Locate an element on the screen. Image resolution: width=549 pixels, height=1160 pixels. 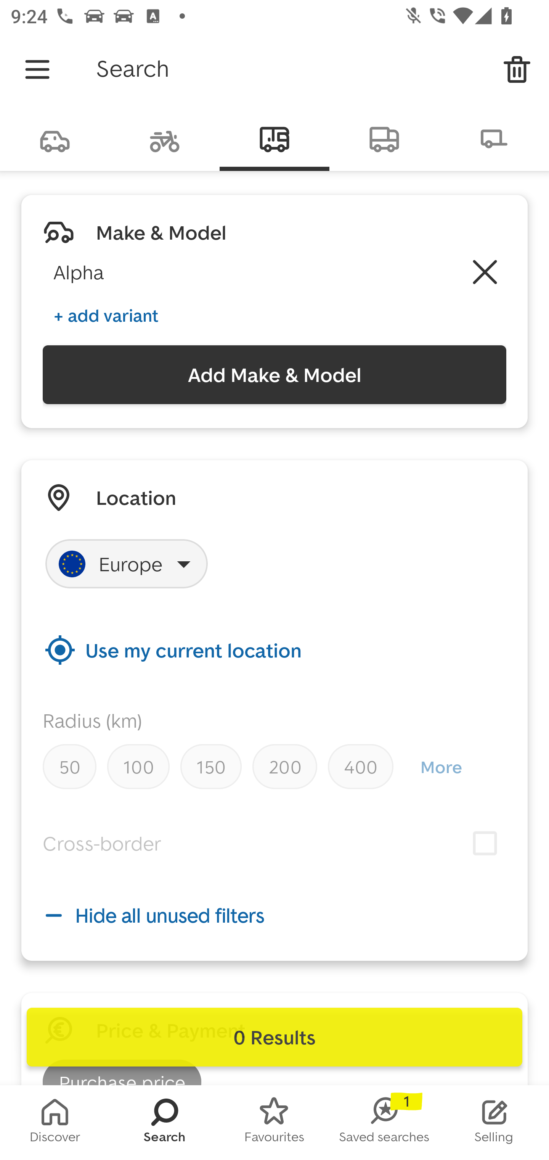
HOMESCREEN Discover is located at coordinates (55, 1123).